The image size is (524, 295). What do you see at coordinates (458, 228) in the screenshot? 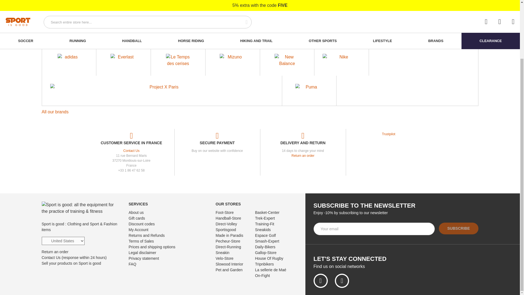
I see `Subscribe` at bounding box center [458, 228].